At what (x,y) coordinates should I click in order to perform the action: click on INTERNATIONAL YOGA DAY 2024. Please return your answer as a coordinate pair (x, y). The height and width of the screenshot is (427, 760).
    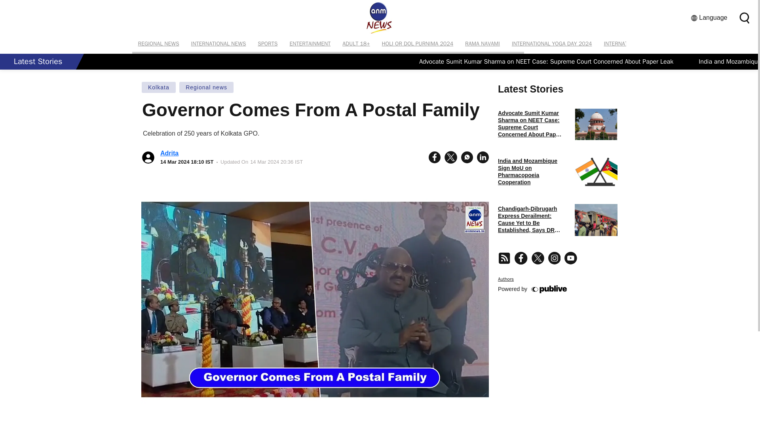
    Looking at the image, I should click on (552, 43).